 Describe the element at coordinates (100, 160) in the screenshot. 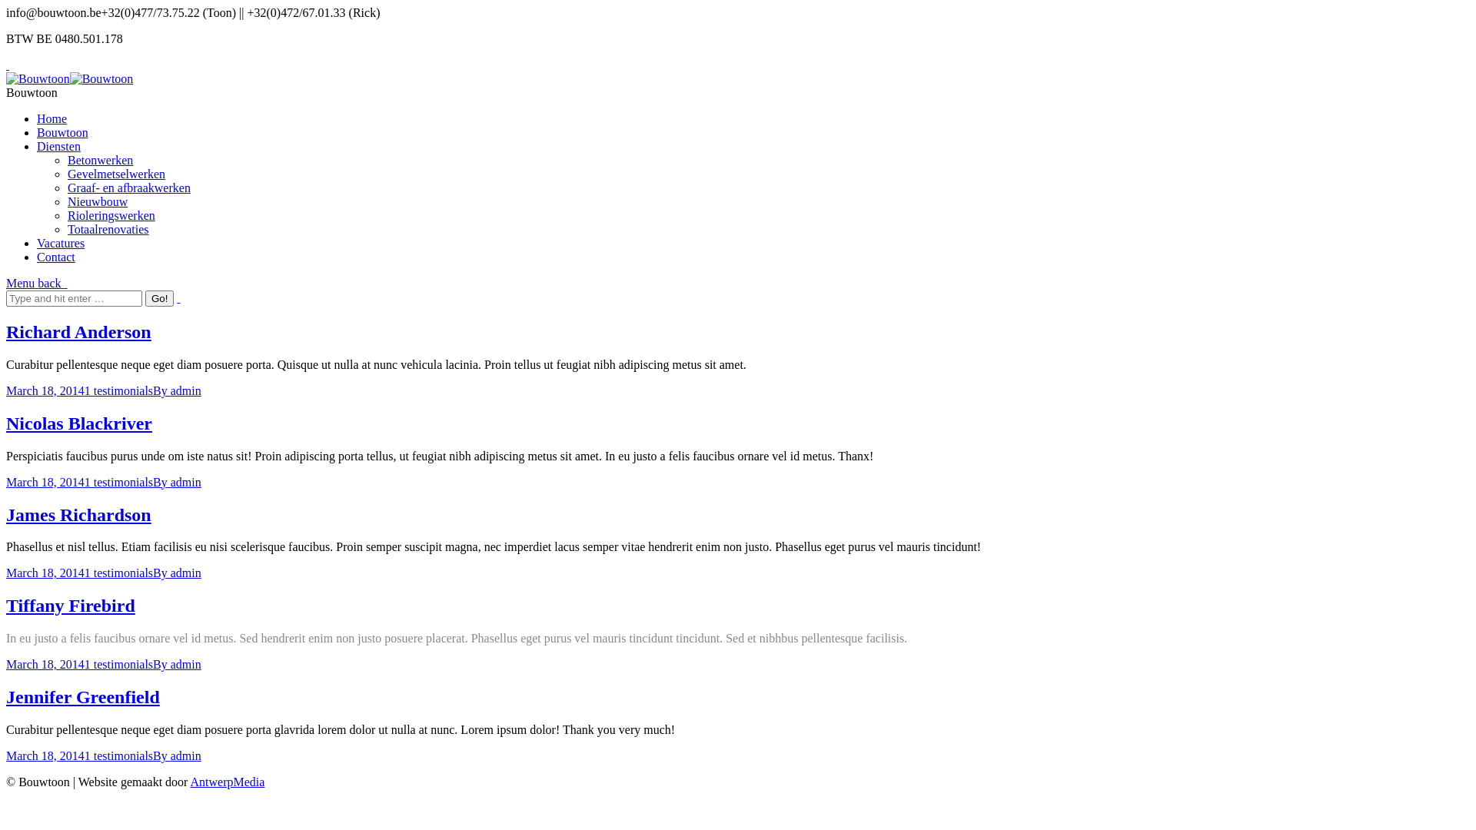

I see `Betonwerken` at that location.